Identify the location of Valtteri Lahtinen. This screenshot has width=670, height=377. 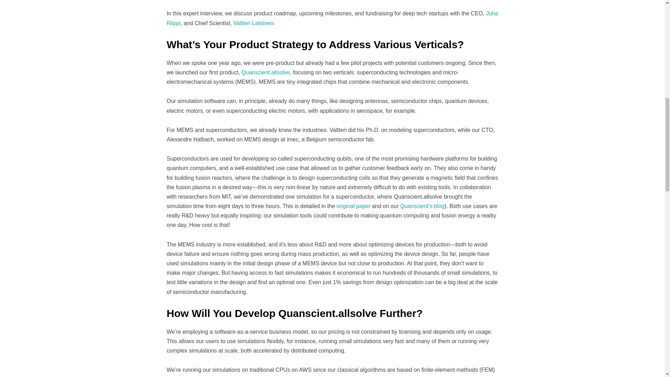
(253, 23).